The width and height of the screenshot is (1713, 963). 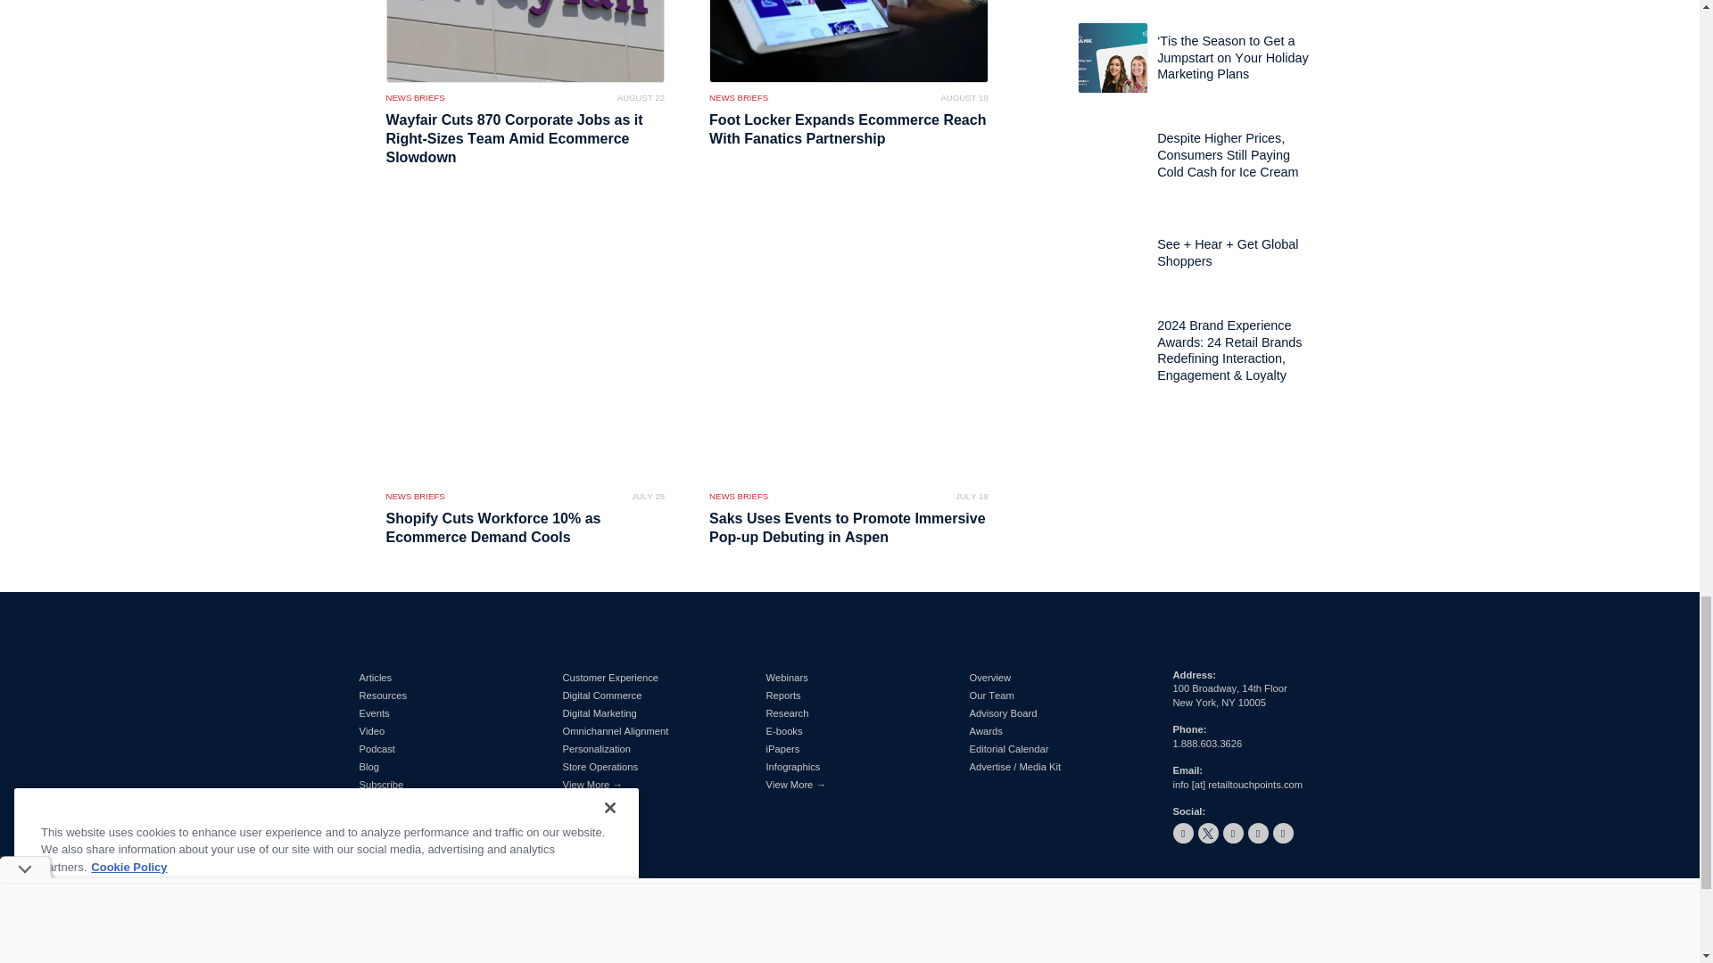 I want to click on your-privacy-choices, so click(x=1119, y=952).